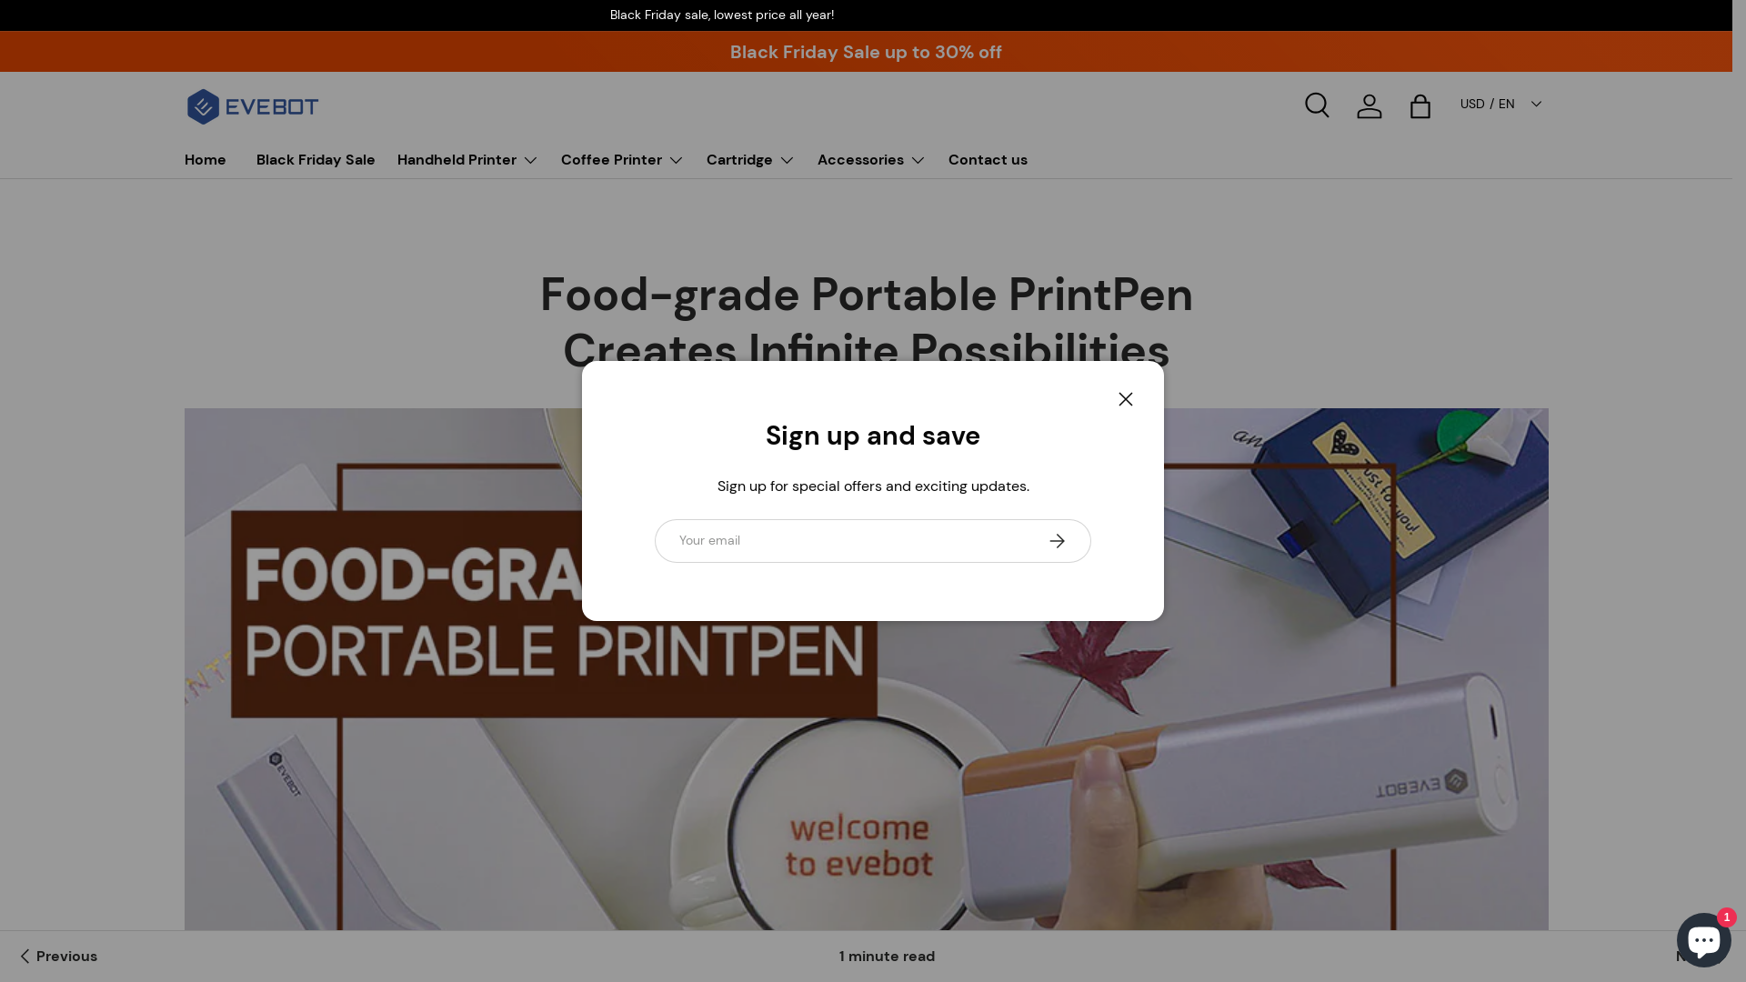 The image size is (1746, 982). Describe the element at coordinates (1370, 106) in the screenshot. I see `Log in` at that location.